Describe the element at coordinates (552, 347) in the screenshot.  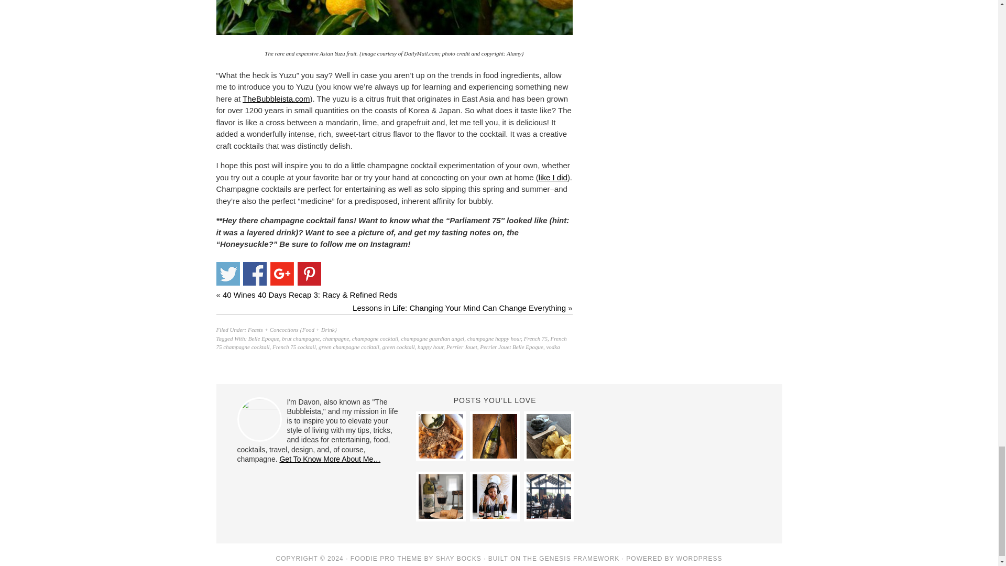
I see `vodka` at that location.